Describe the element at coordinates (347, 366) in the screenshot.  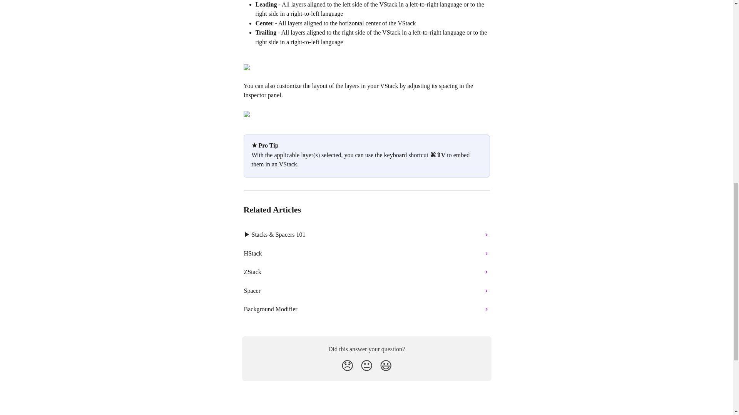
I see `Disappointed` at that location.